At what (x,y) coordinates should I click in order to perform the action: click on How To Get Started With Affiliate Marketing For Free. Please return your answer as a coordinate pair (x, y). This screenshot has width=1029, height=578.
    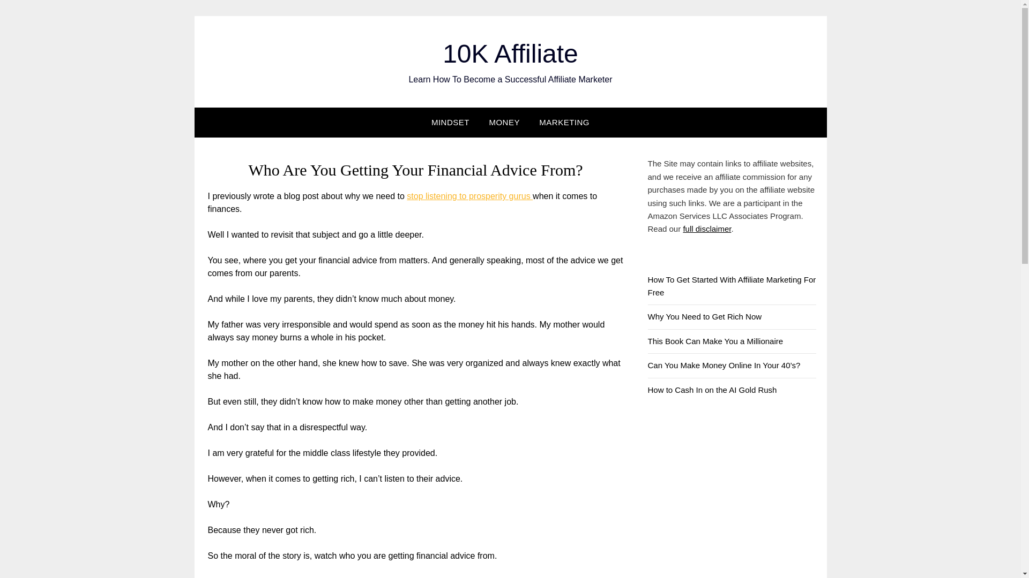
    Looking at the image, I should click on (731, 286).